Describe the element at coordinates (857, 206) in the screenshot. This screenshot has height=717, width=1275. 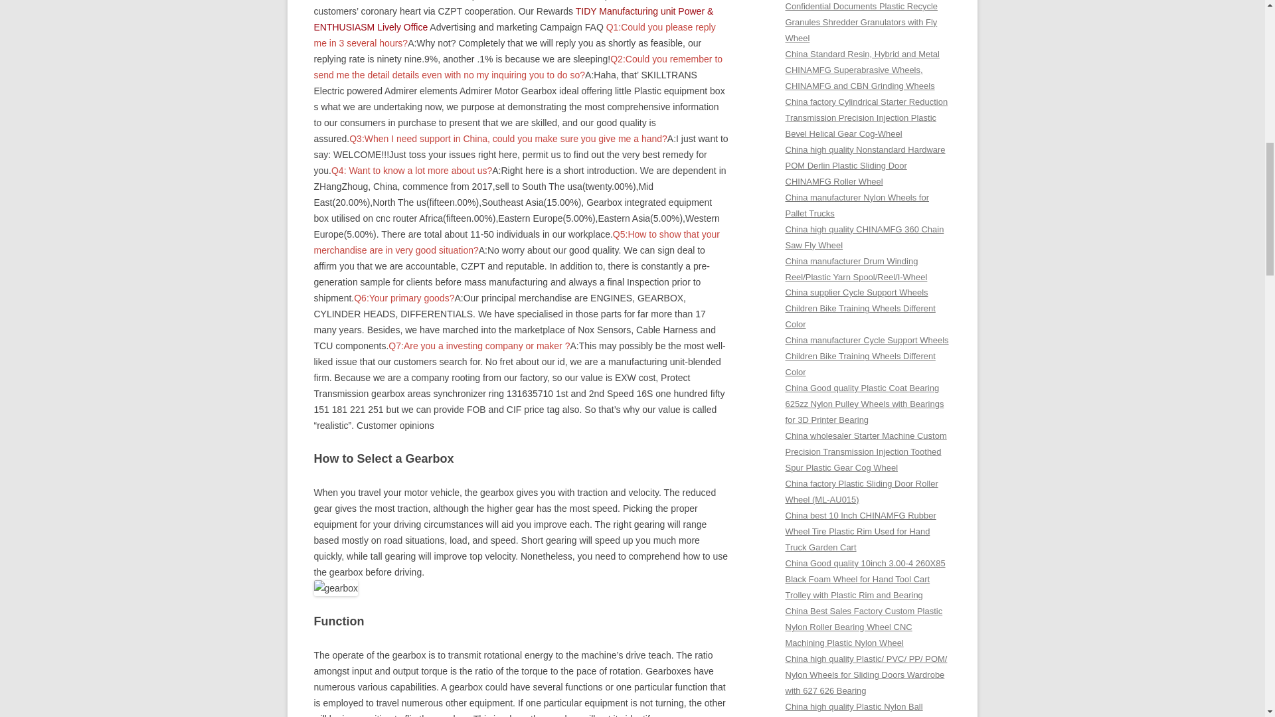
I see `China manufacturer Nylon Wheels for Pallet Trucks` at that location.